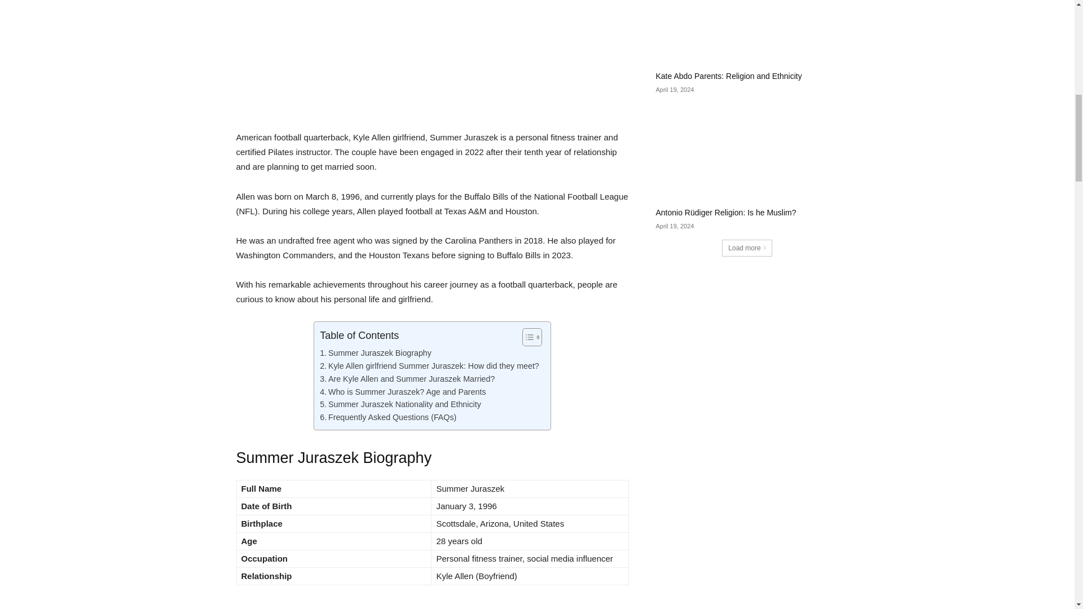 This screenshot has width=1083, height=609. Describe the element at coordinates (407, 379) in the screenshot. I see `Are Kyle Allen and Summer Juraszek Married?` at that location.